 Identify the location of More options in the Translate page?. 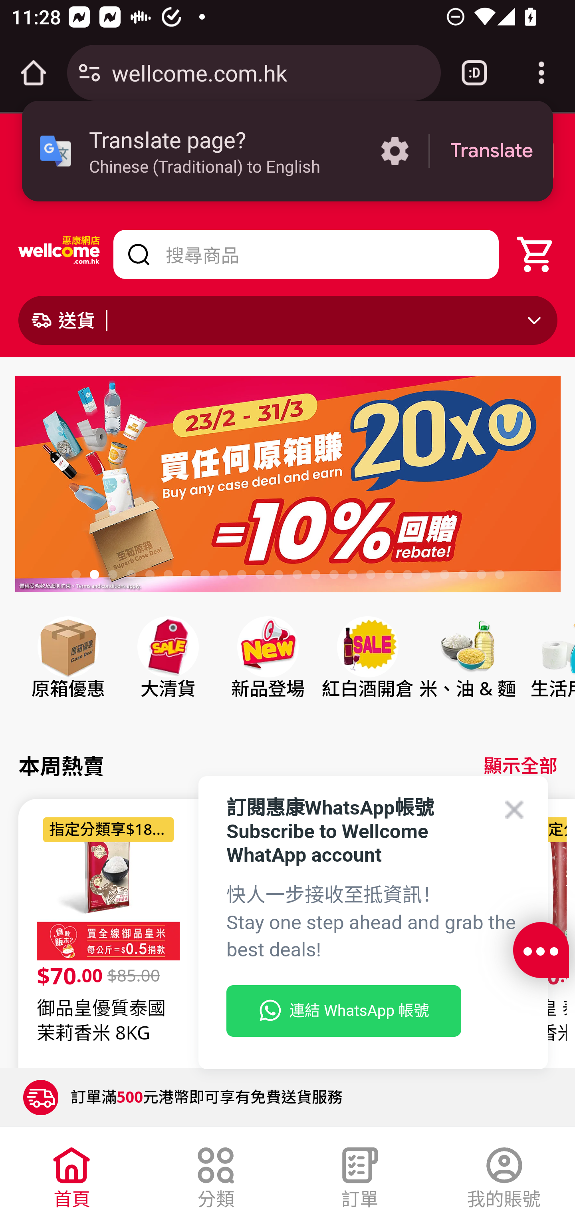
(395, 151).